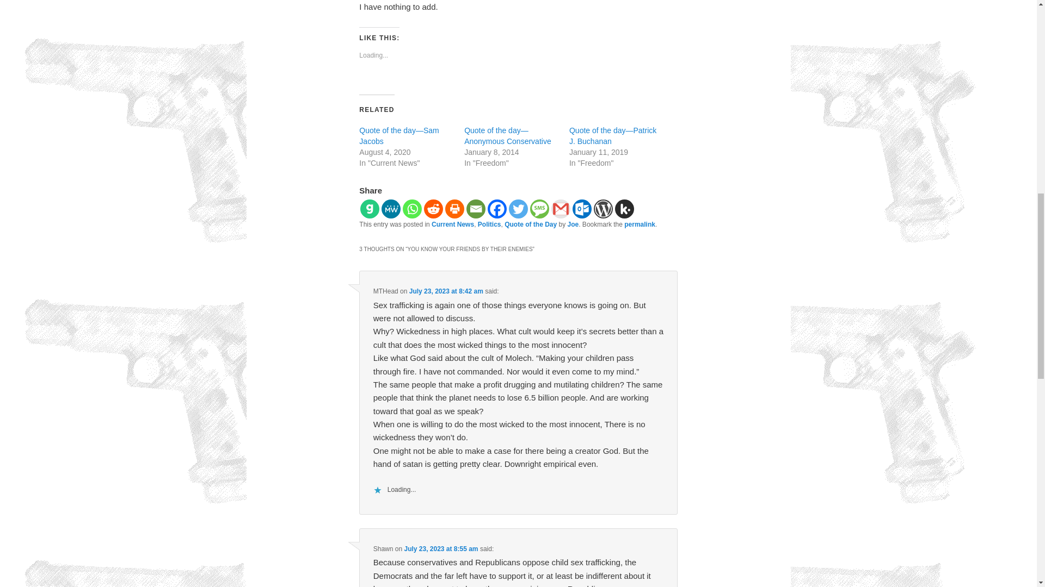 This screenshot has height=587, width=1045. Describe the element at coordinates (412, 209) in the screenshot. I see `Whatsapp` at that location.